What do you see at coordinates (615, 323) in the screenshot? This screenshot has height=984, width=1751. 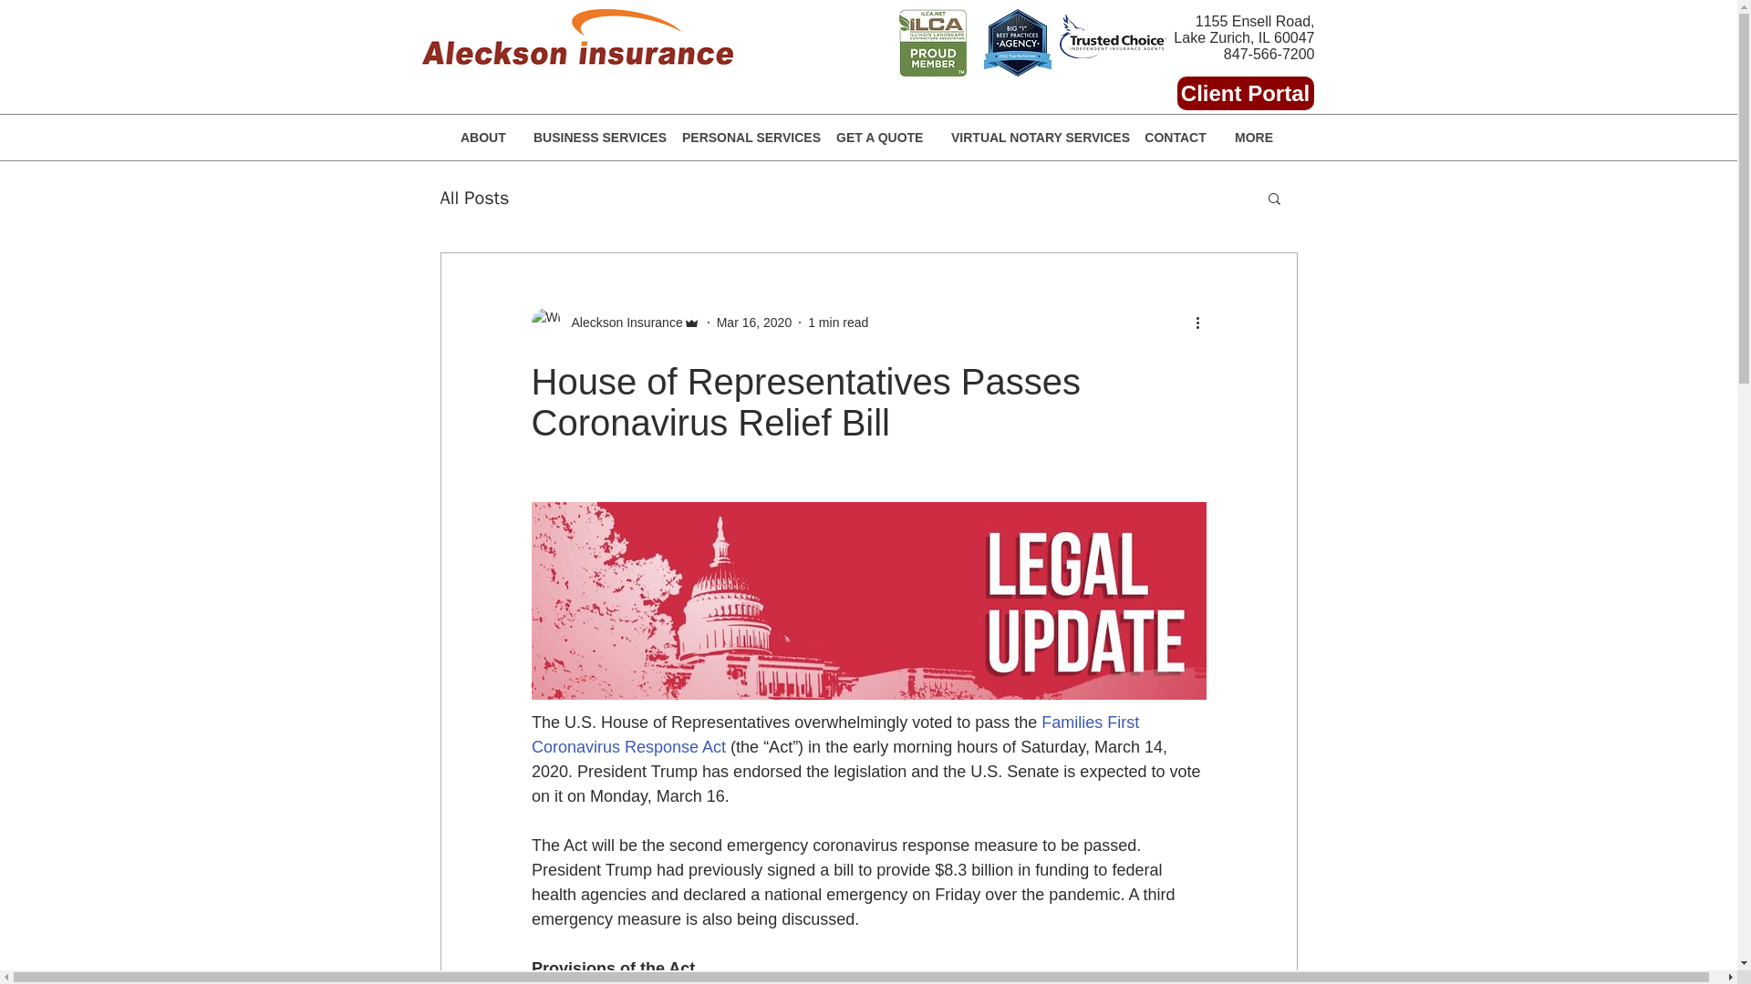 I see `Aleckson Insurance` at bounding box center [615, 323].